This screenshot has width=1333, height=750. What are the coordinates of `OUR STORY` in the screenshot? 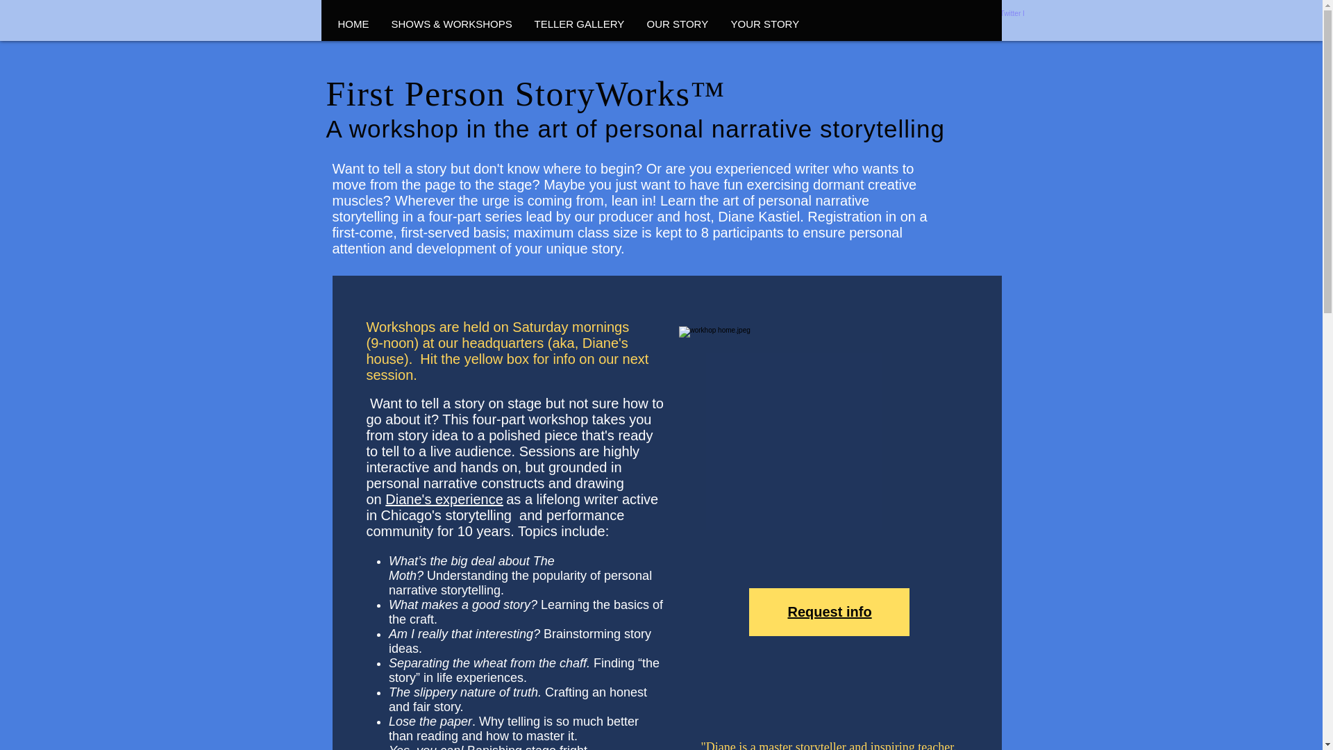 It's located at (678, 24).